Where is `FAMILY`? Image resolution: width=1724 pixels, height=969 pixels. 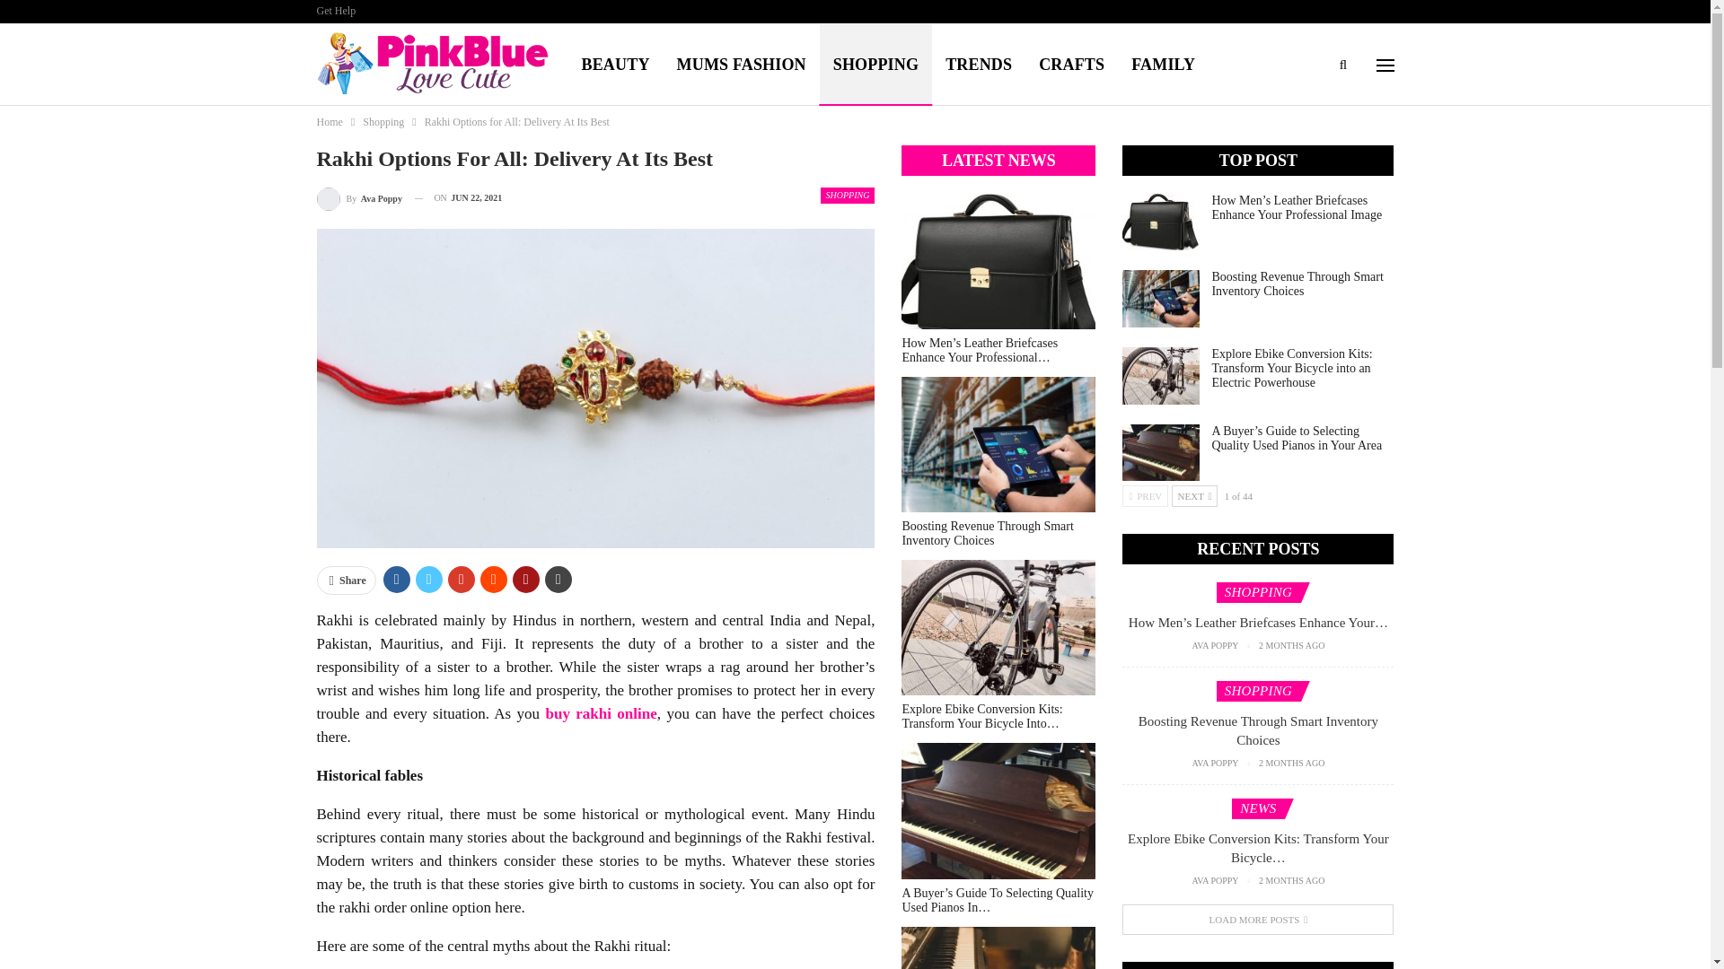
FAMILY is located at coordinates (1162, 65).